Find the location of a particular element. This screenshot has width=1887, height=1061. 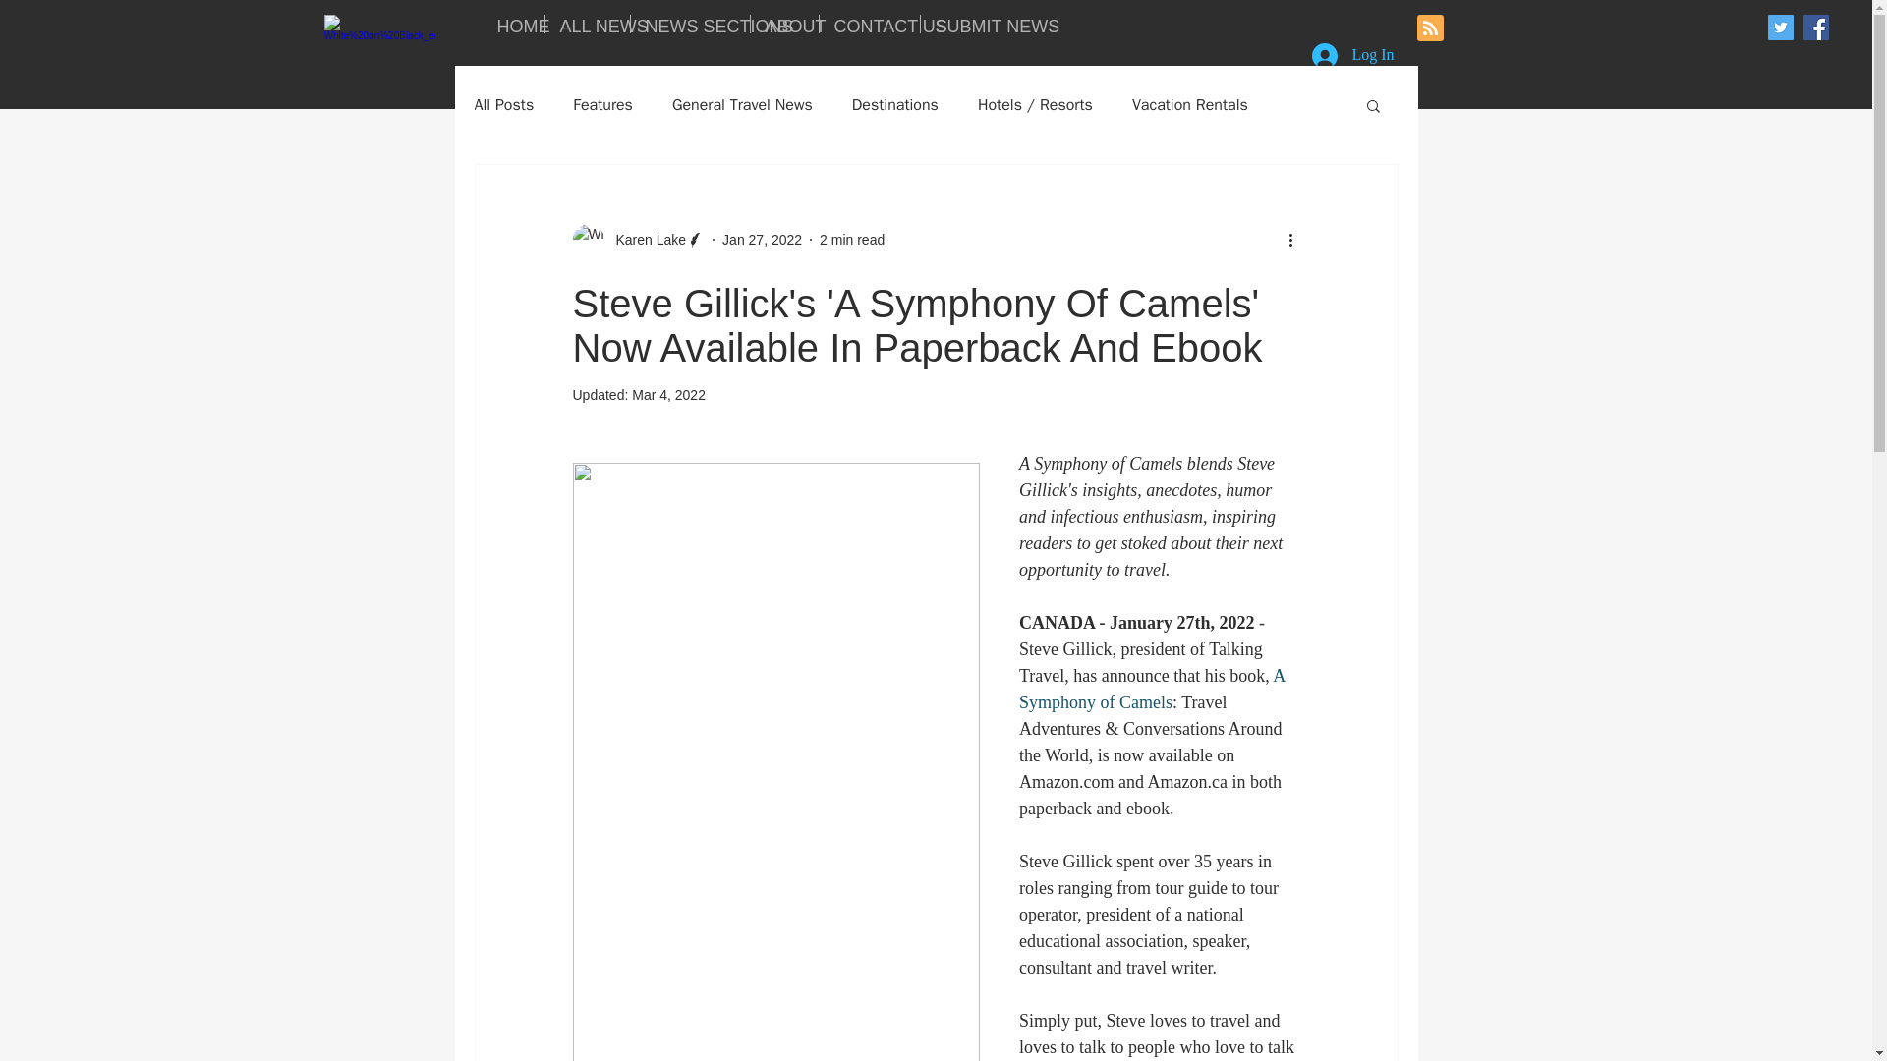

ALL NEWS is located at coordinates (586, 24).